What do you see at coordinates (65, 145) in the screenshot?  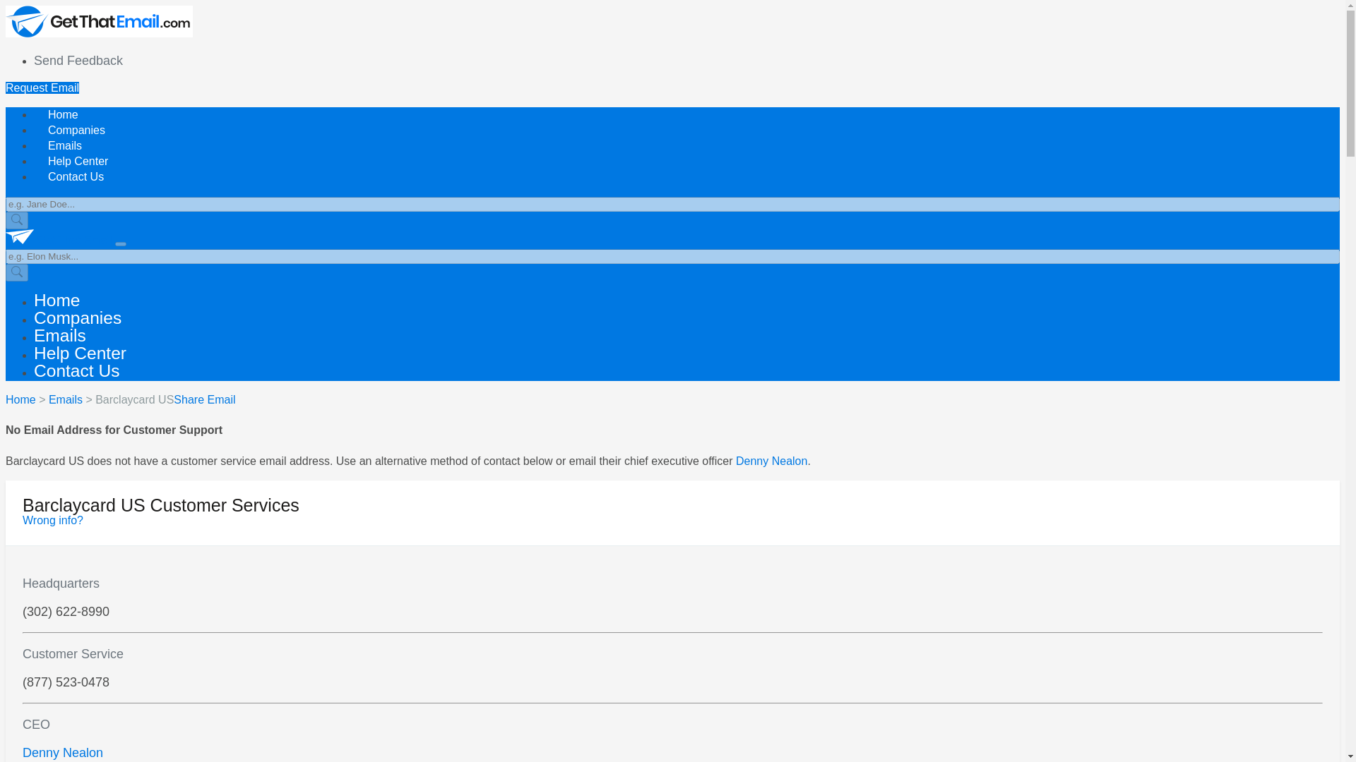 I see `Emails` at bounding box center [65, 145].